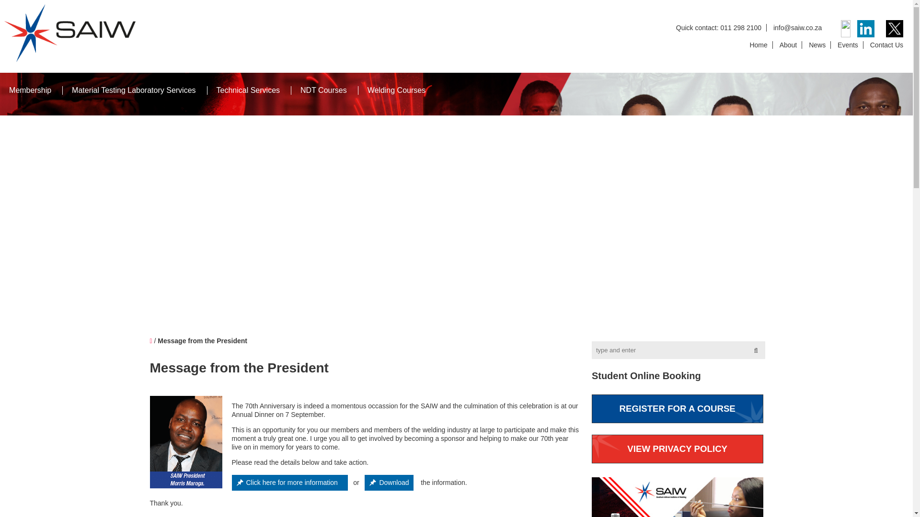 Image resolution: width=920 pixels, height=517 pixels. What do you see at coordinates (886, 45) in the screenshot?
I see `Contact Us` at bounding box center [886, 45].